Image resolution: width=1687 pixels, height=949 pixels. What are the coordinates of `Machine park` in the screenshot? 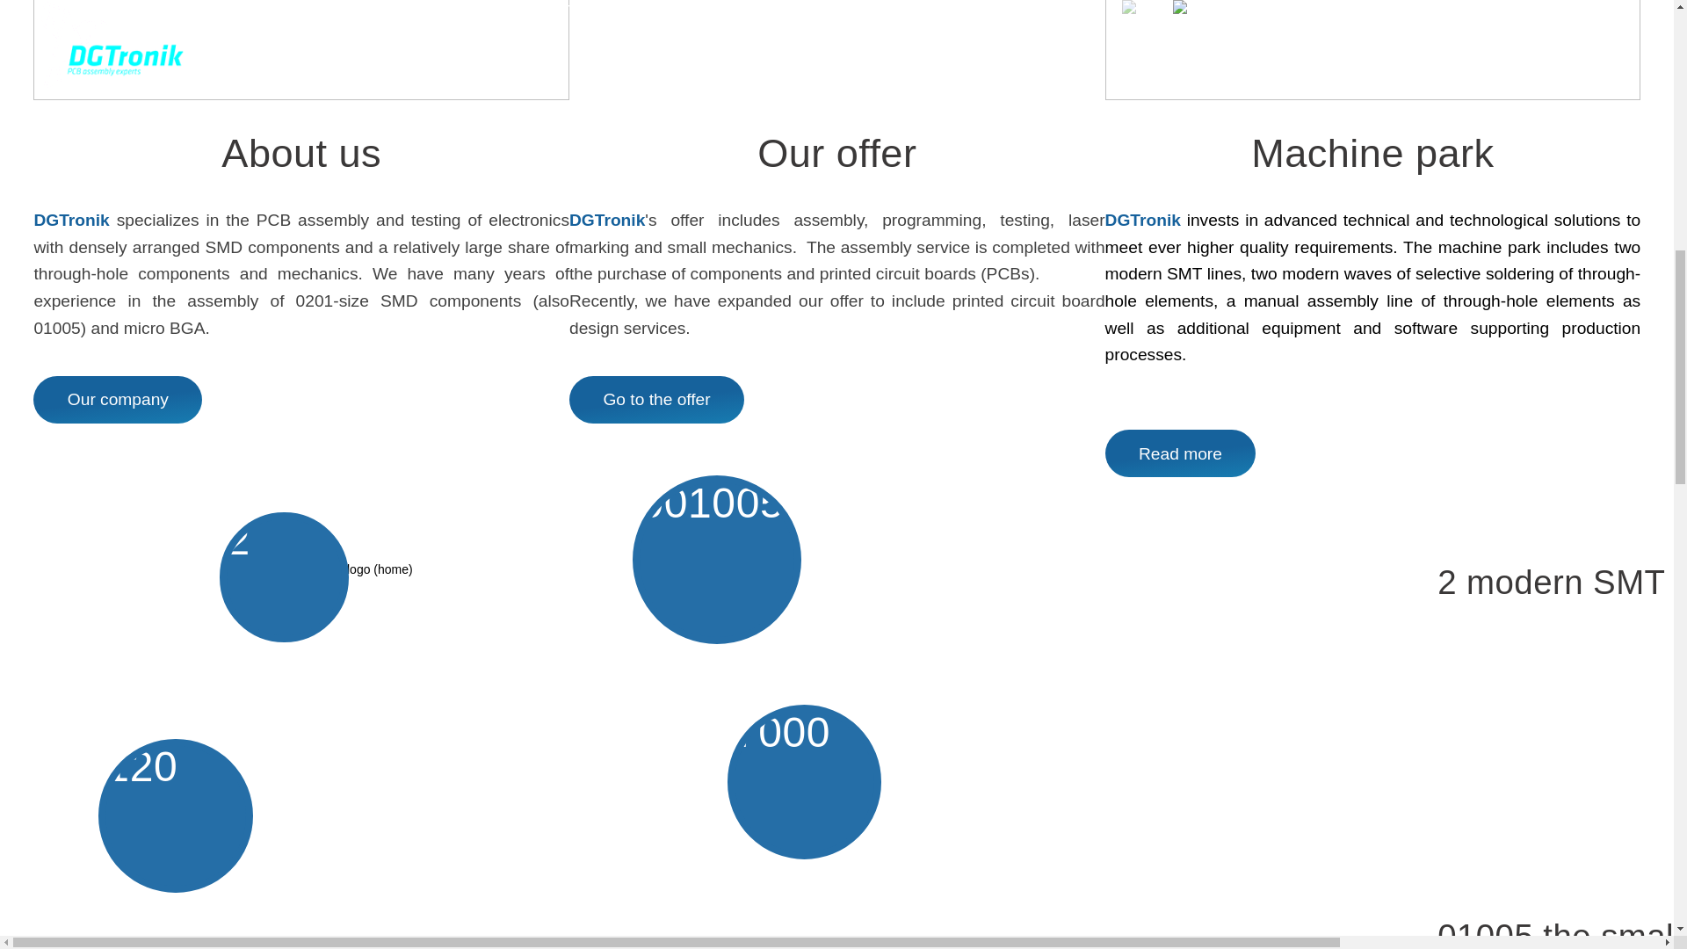 It's located at (1181, 453).